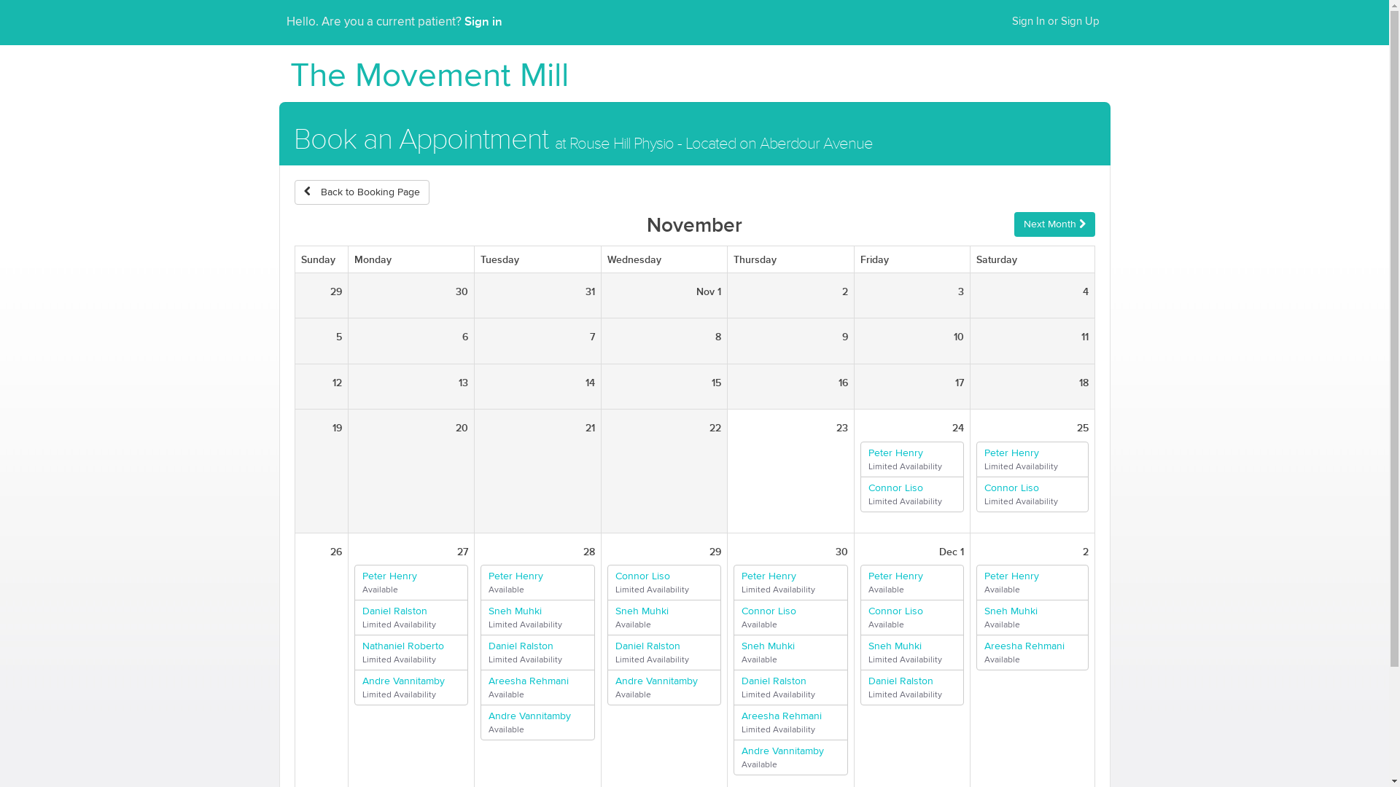 Image resolution: width=1400 pixels, height=787 pixels. Describe the element at coordinates (913, 653) in the screenshot. I see `Sneh Muhki
Limited Availability` at that location.